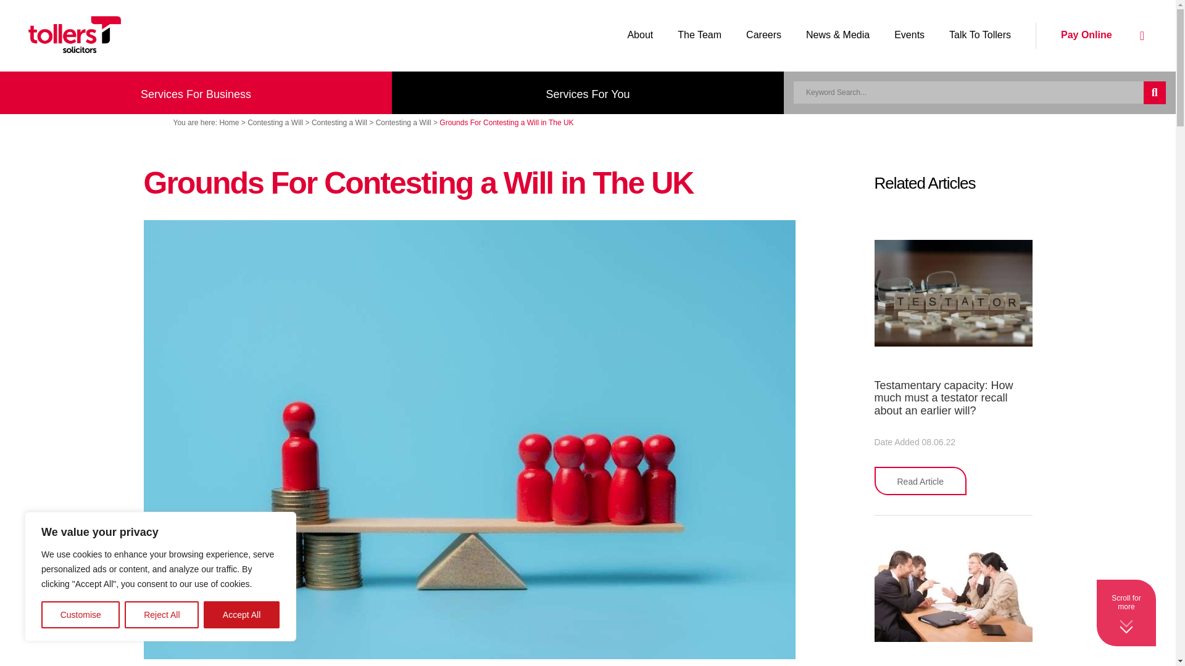 This screenshot has width=1185, height=666. What do you see at coordinates (909, 35) in the screenshot?
I see `Events` at bounding box center [909, 35].